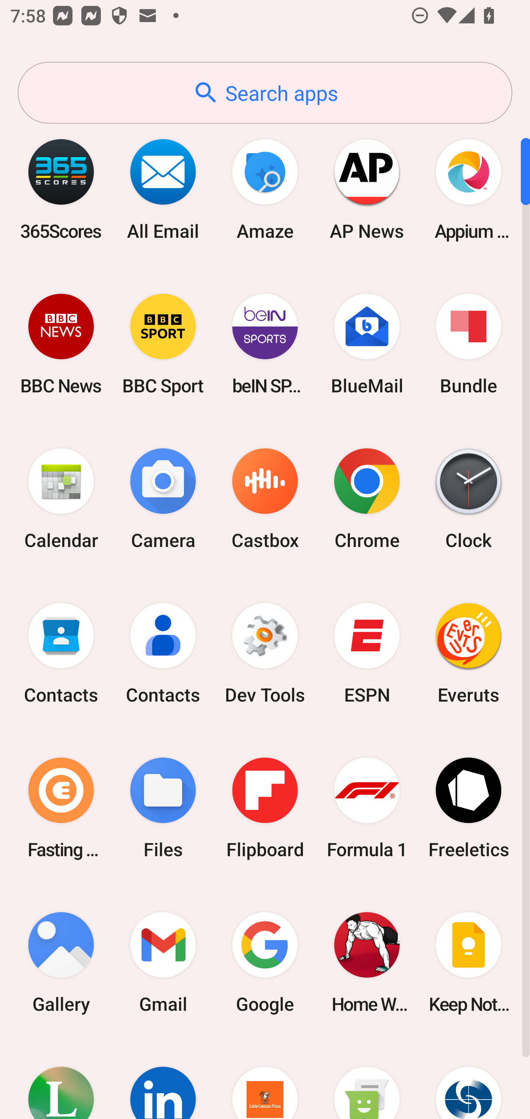 The image size is (530, 1119). I want to click on Appium Settings, so click(469, 189).